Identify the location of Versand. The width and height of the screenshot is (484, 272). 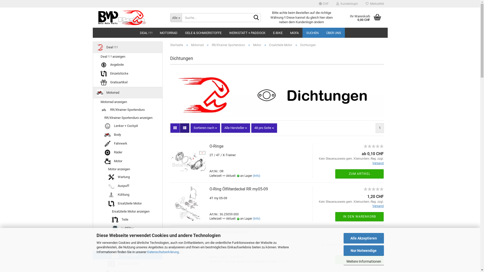
(378, 163).